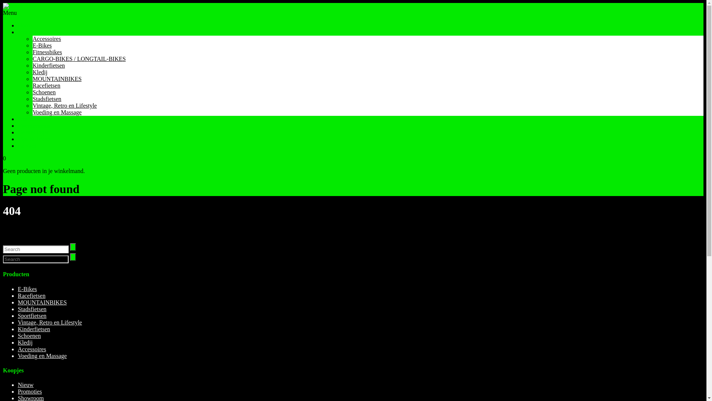 The width and height of the screenshot is (712, 401). I want to click on Contact, so click(27, 146).